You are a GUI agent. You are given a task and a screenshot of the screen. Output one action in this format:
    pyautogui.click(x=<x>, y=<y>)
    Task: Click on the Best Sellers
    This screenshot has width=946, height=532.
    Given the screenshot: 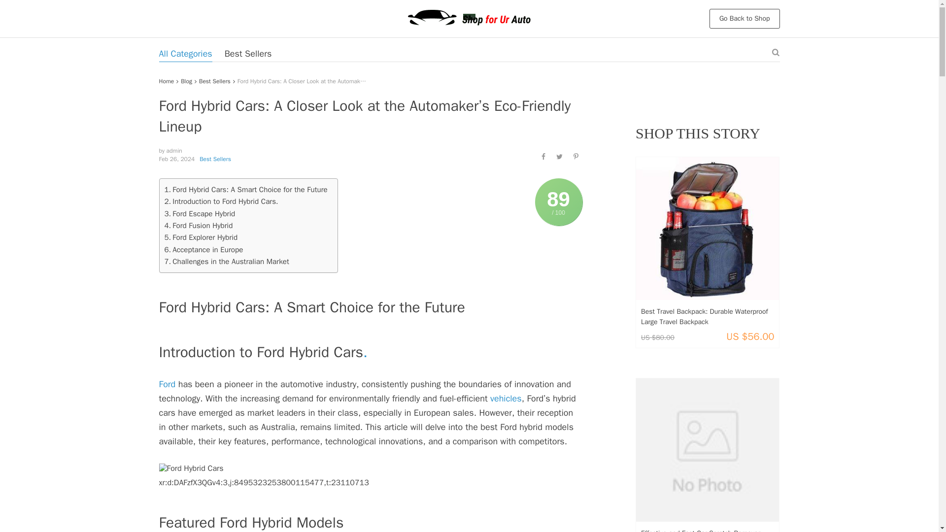 What is the action you would take?
    pyautogui.click(x=248, y=53)
    